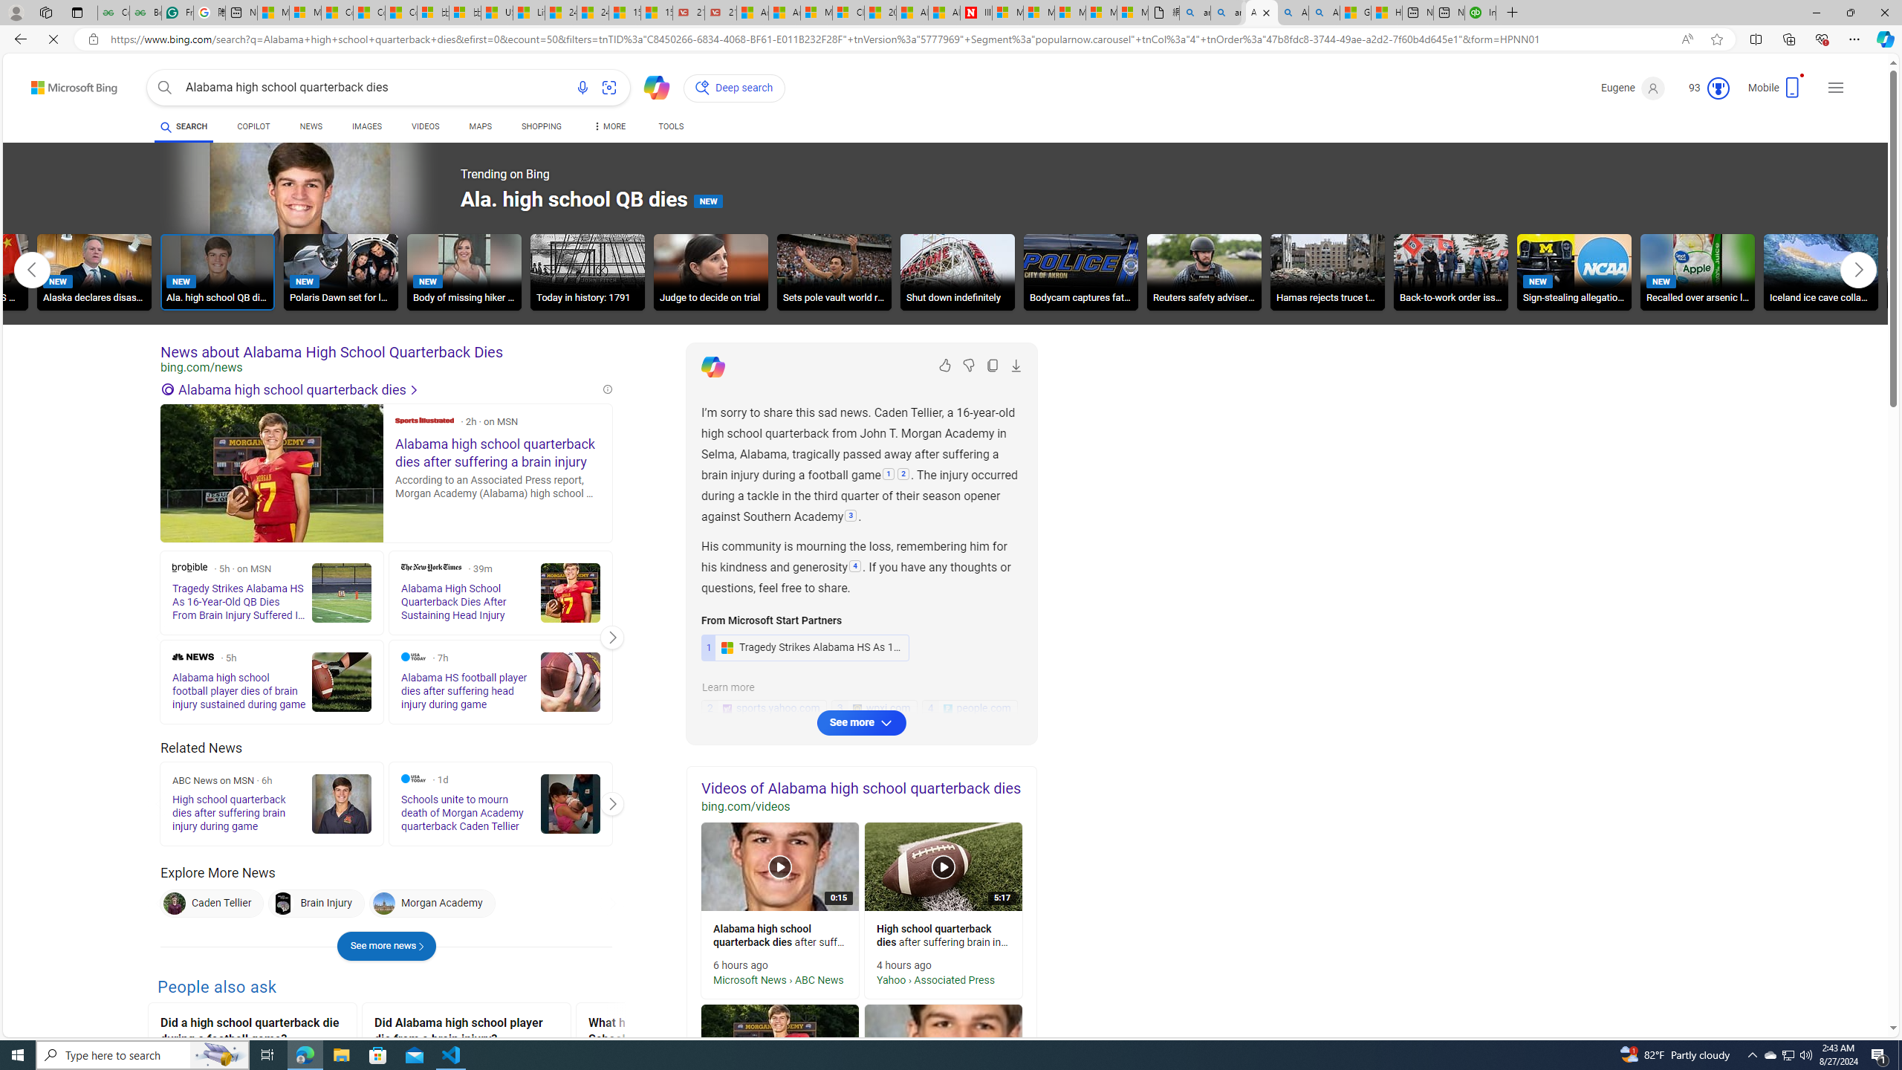 The height and width of the screenshot is (1070, 1902). I want to click on Did a high school quarterback die during a football game?, so click(252, 1033).